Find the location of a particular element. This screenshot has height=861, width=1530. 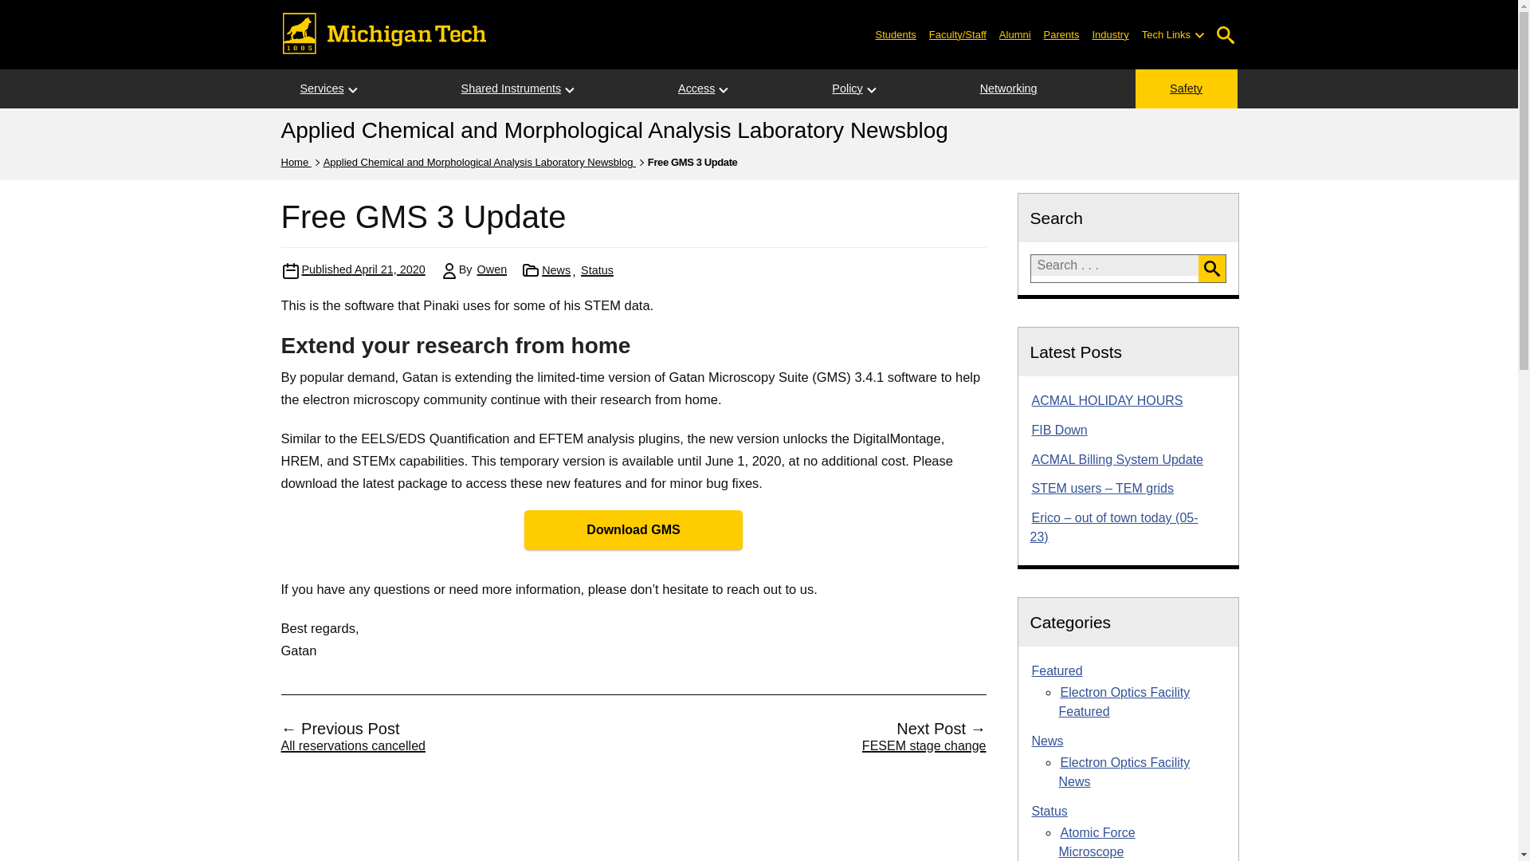

Services is located at coordinates (321, 89).